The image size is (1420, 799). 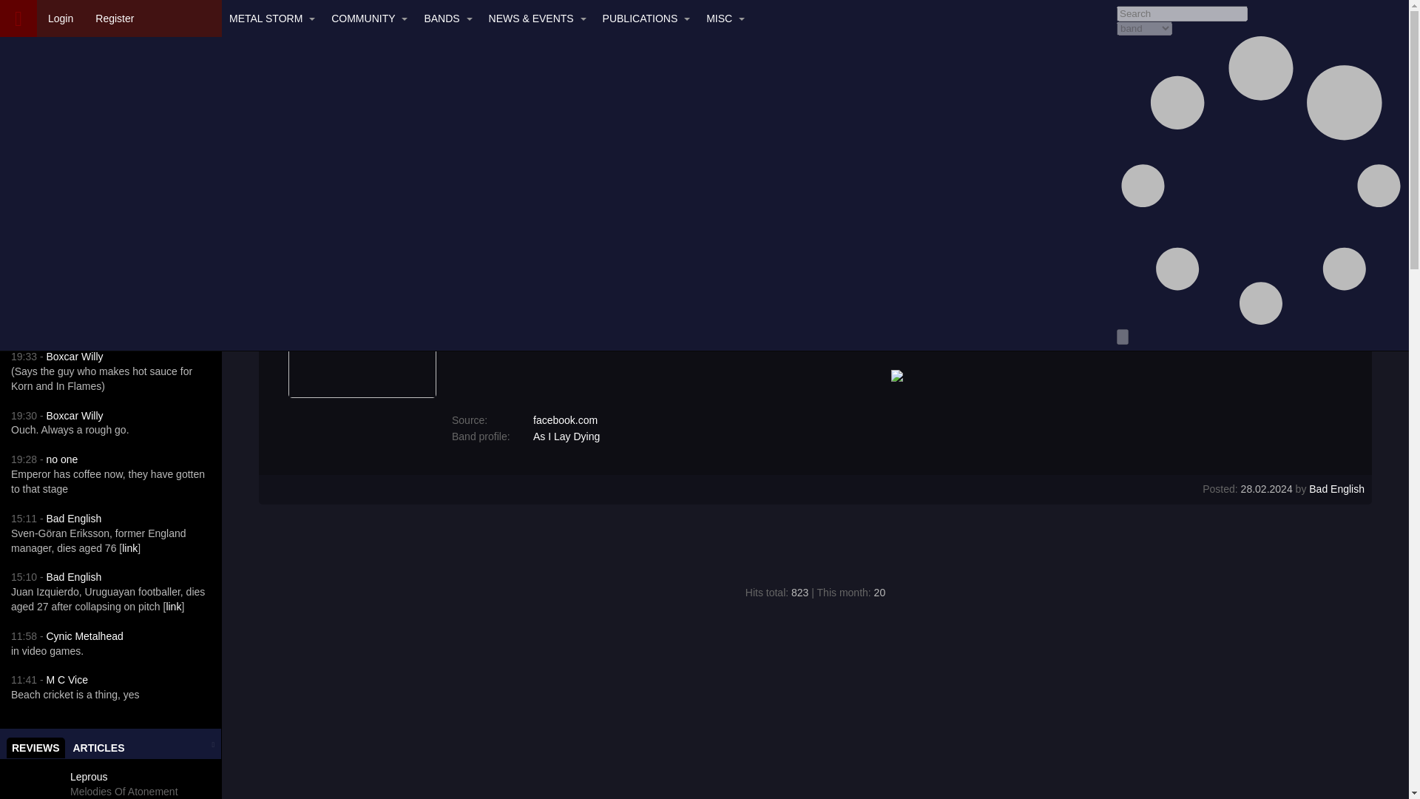 I want to click on COMMUNITY, so click(x=60, y=18).